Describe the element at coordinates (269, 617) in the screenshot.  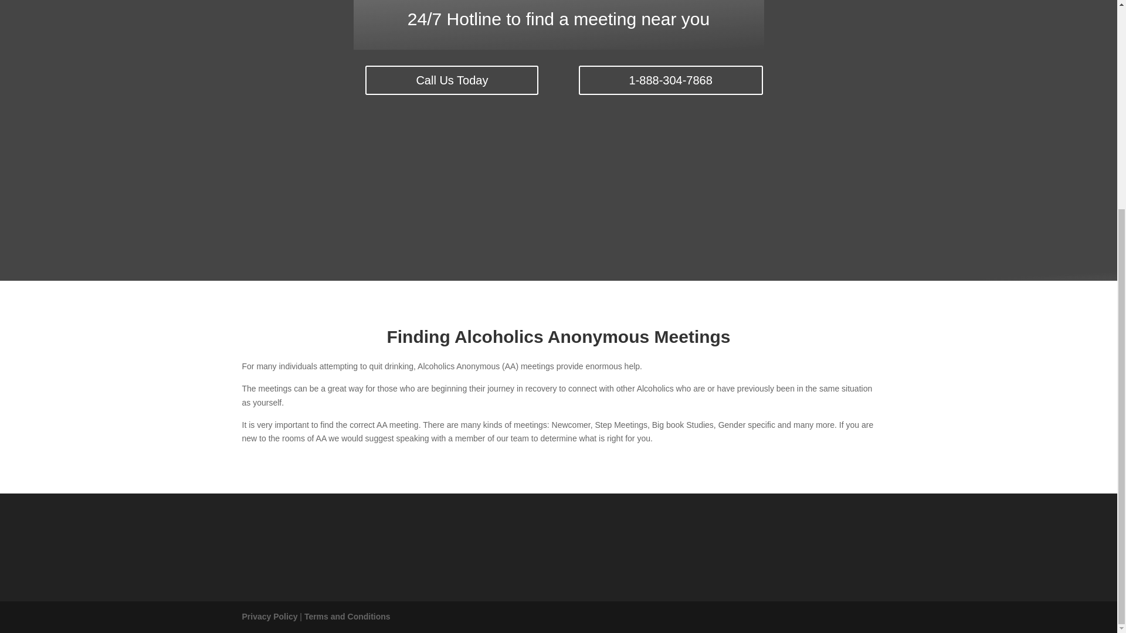
I see `Privacy Policy` at that location.